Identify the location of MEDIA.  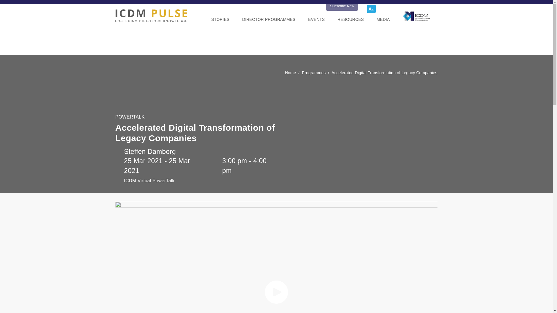
(383, 20).